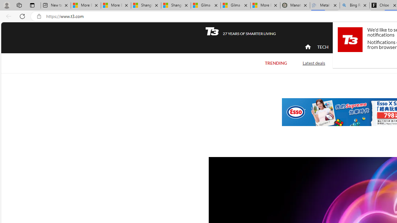 The height and width of the screenshot is (223, 397). I want to click on t3.com Logo, so click(350, 39).